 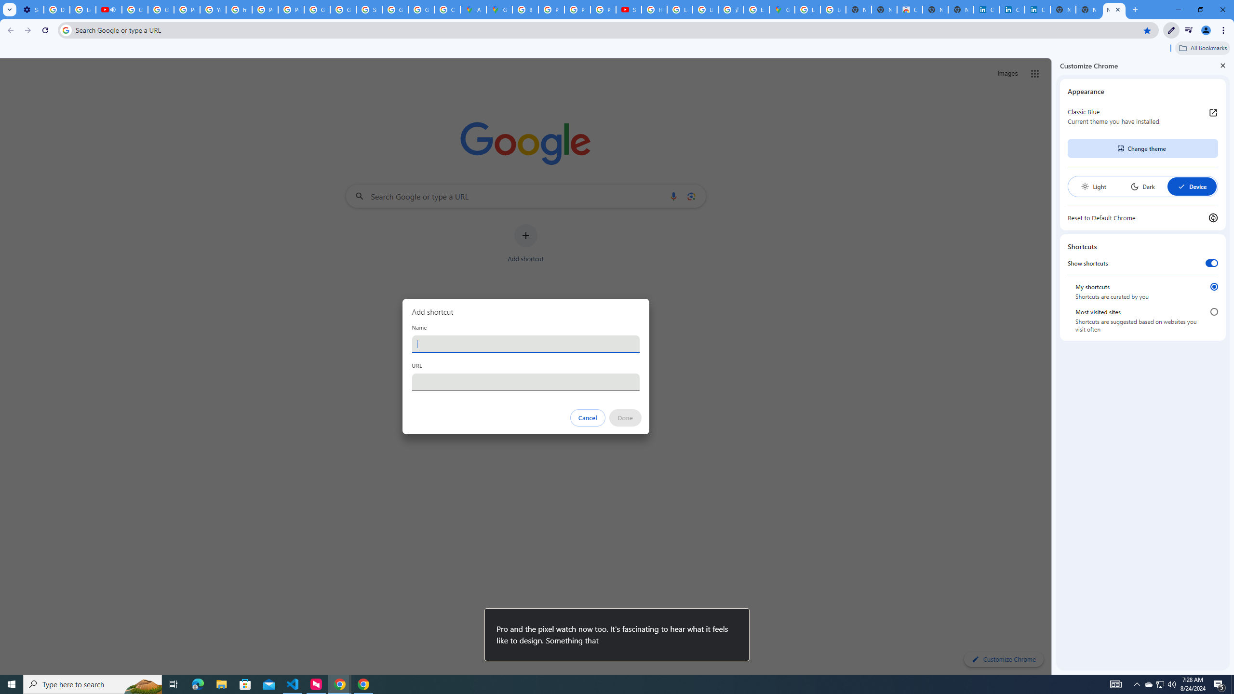 What do you see at coordinates (1012, 10) in the screenshot?
I see `Cookie Policy | LinkedIn` at bounding box center [1012, 10].